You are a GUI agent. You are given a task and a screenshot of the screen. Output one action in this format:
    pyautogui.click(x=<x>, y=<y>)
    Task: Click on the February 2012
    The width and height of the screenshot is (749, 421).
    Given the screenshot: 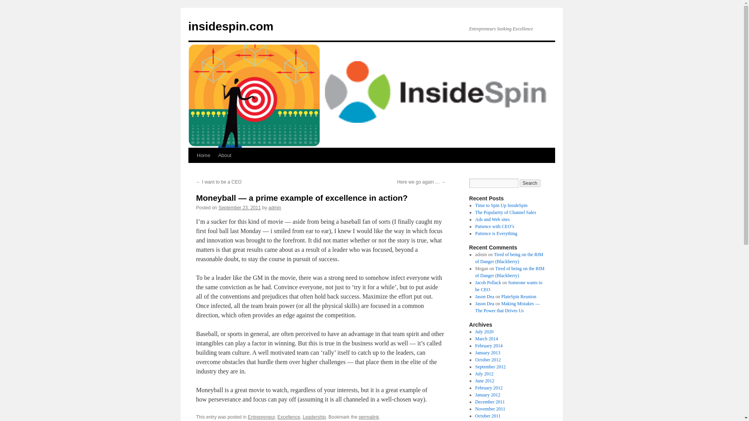 What is the action you would take?
    pyautogui.click(x=488, y=388)
    